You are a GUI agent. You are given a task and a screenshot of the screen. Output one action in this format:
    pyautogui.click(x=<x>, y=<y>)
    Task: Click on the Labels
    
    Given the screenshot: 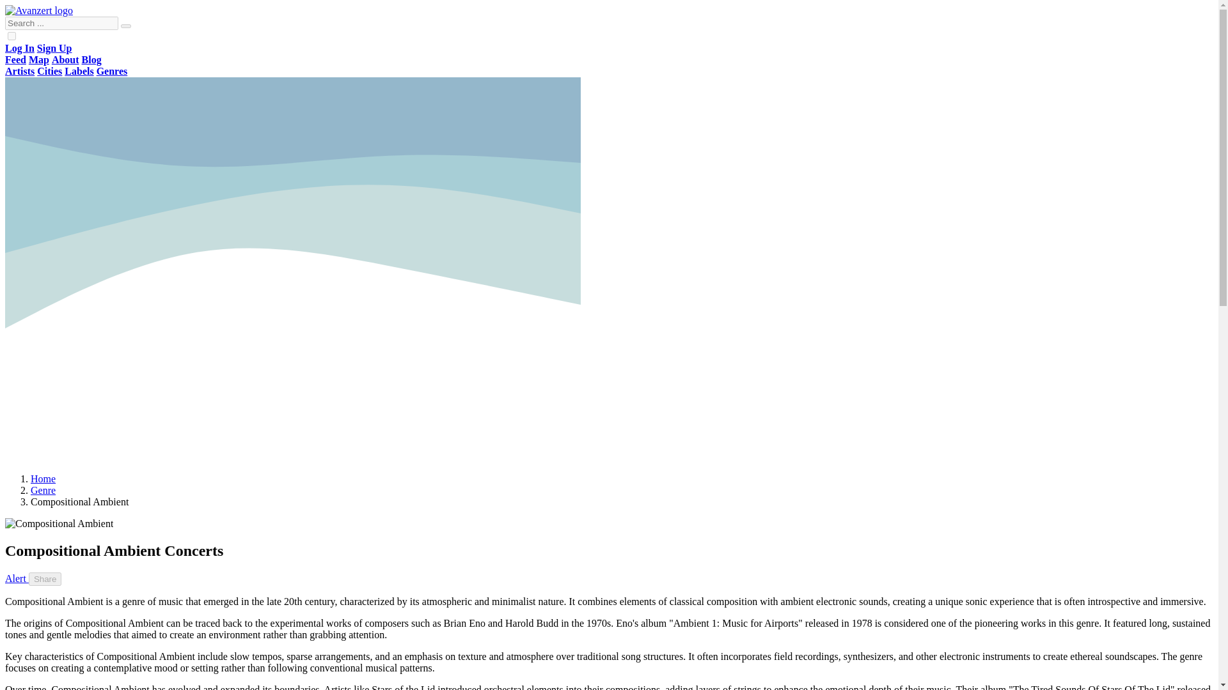 What is the action you would take?
    pyautogui.click(x=79, y=70)
    